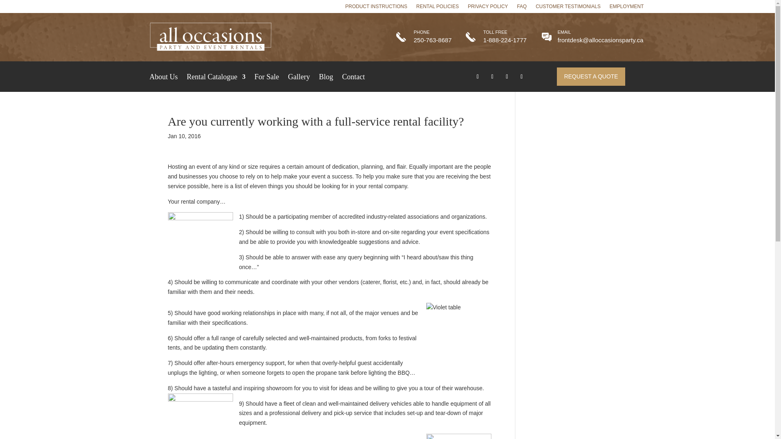 This screenshot has height=439, width=781. What do you see at coordinates (211, 37) in the screenshot?
I see `logowhite` at bounding box center [211, 37].